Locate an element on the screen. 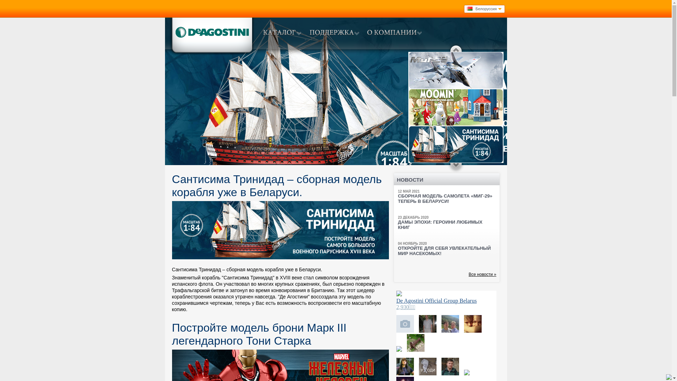  Scroll down is located at coordinates (456, 167).